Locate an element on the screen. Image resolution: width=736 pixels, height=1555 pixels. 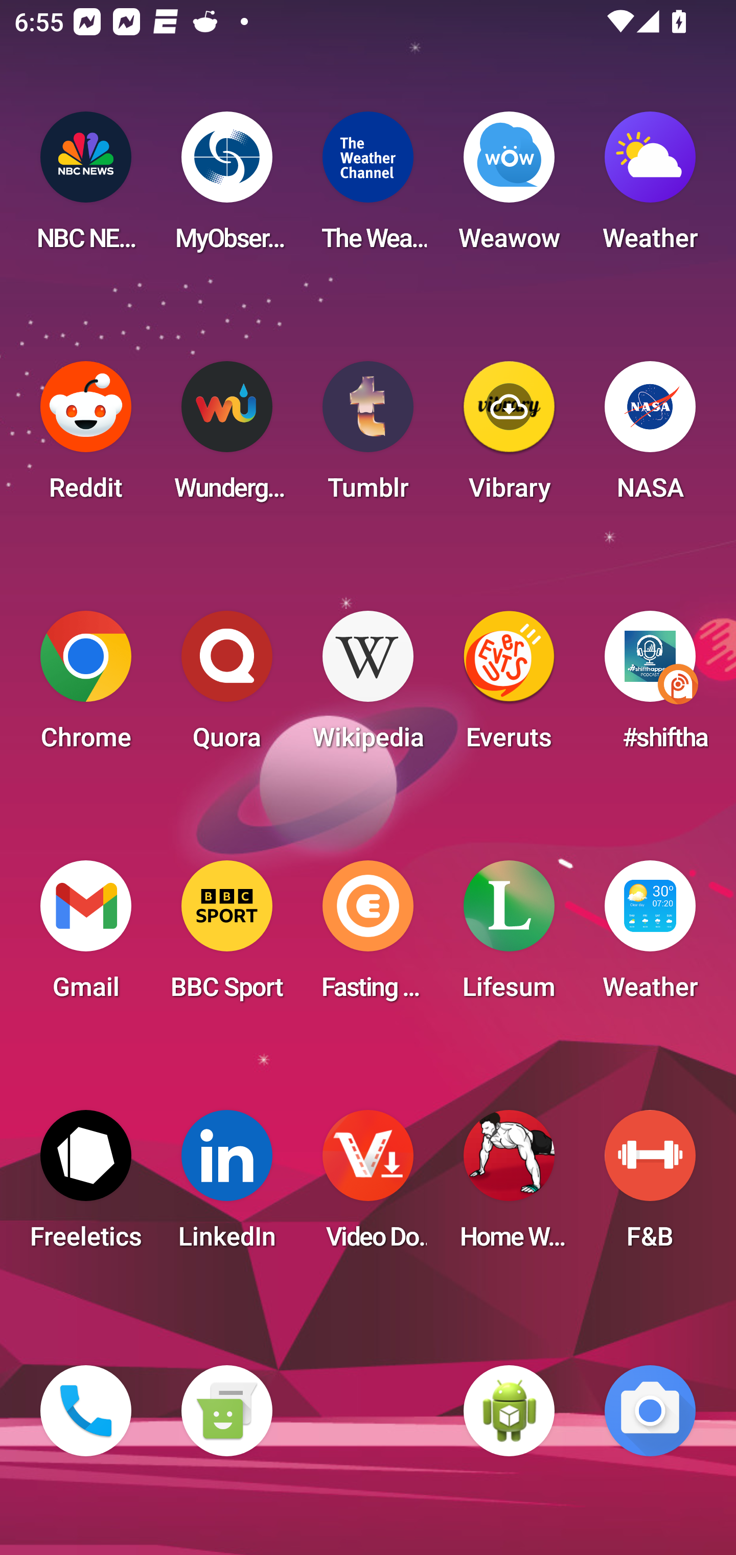
Chrome is located at coordinates (86, 686).